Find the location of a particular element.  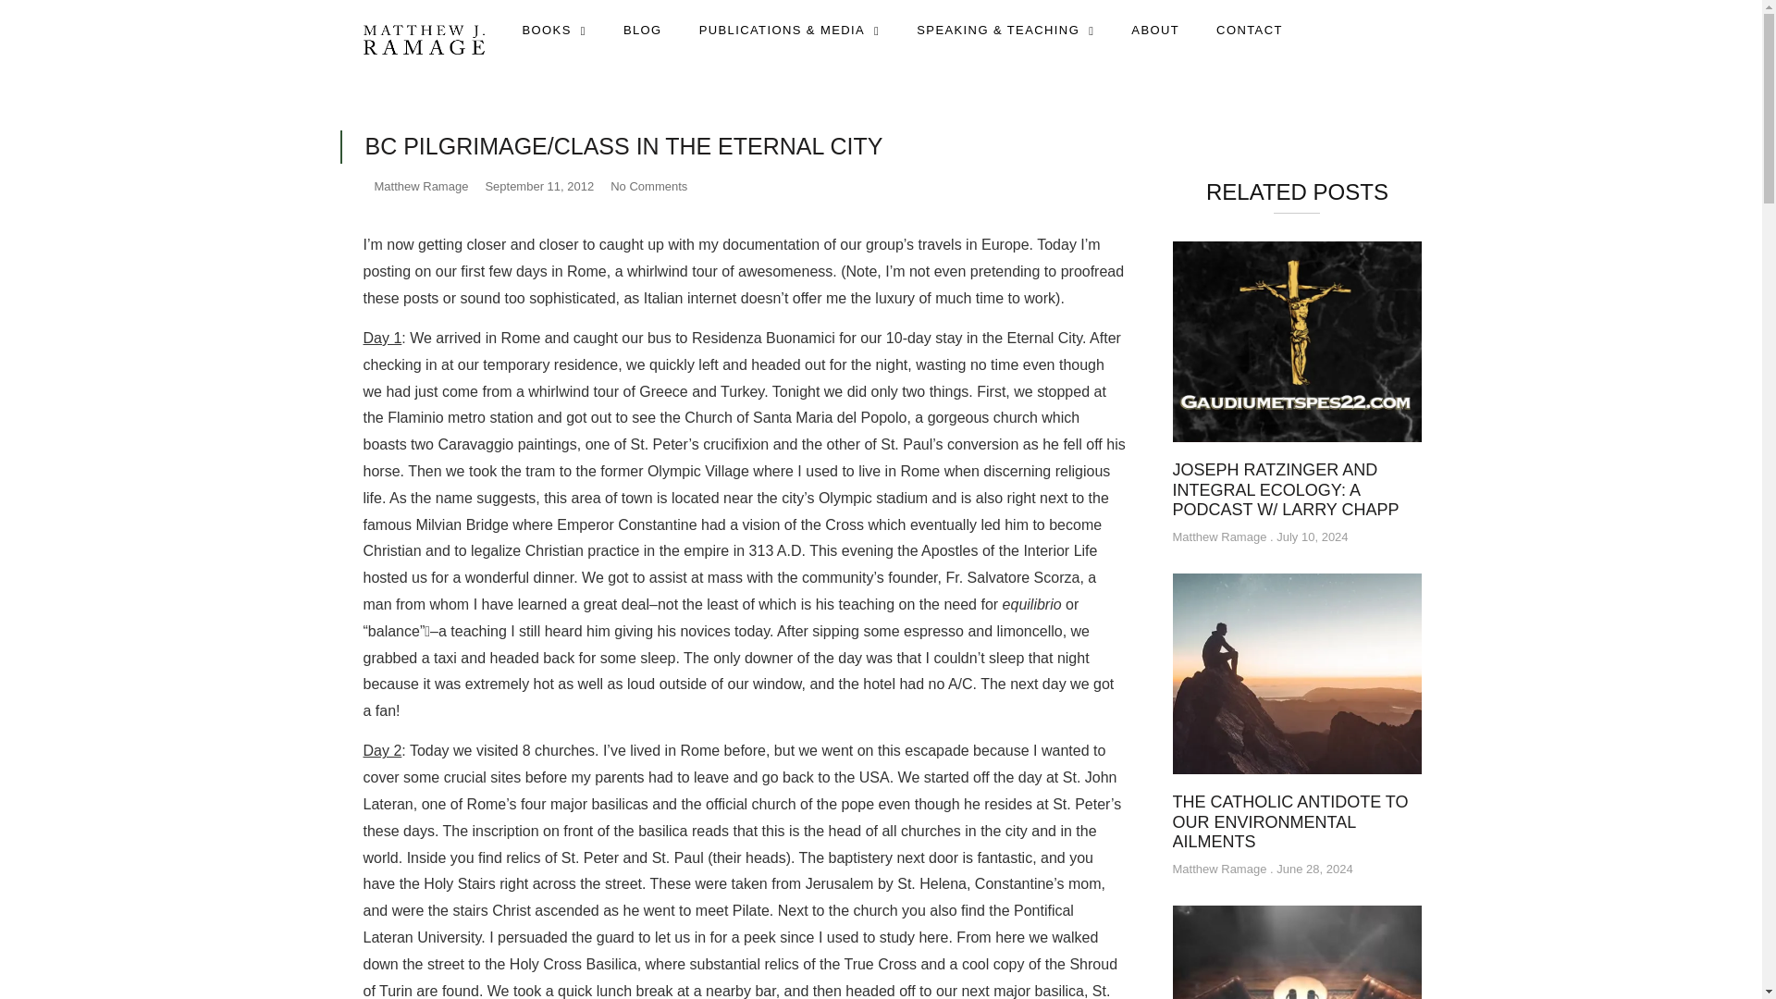

CONTACT is located at coordinates (1249, 30).